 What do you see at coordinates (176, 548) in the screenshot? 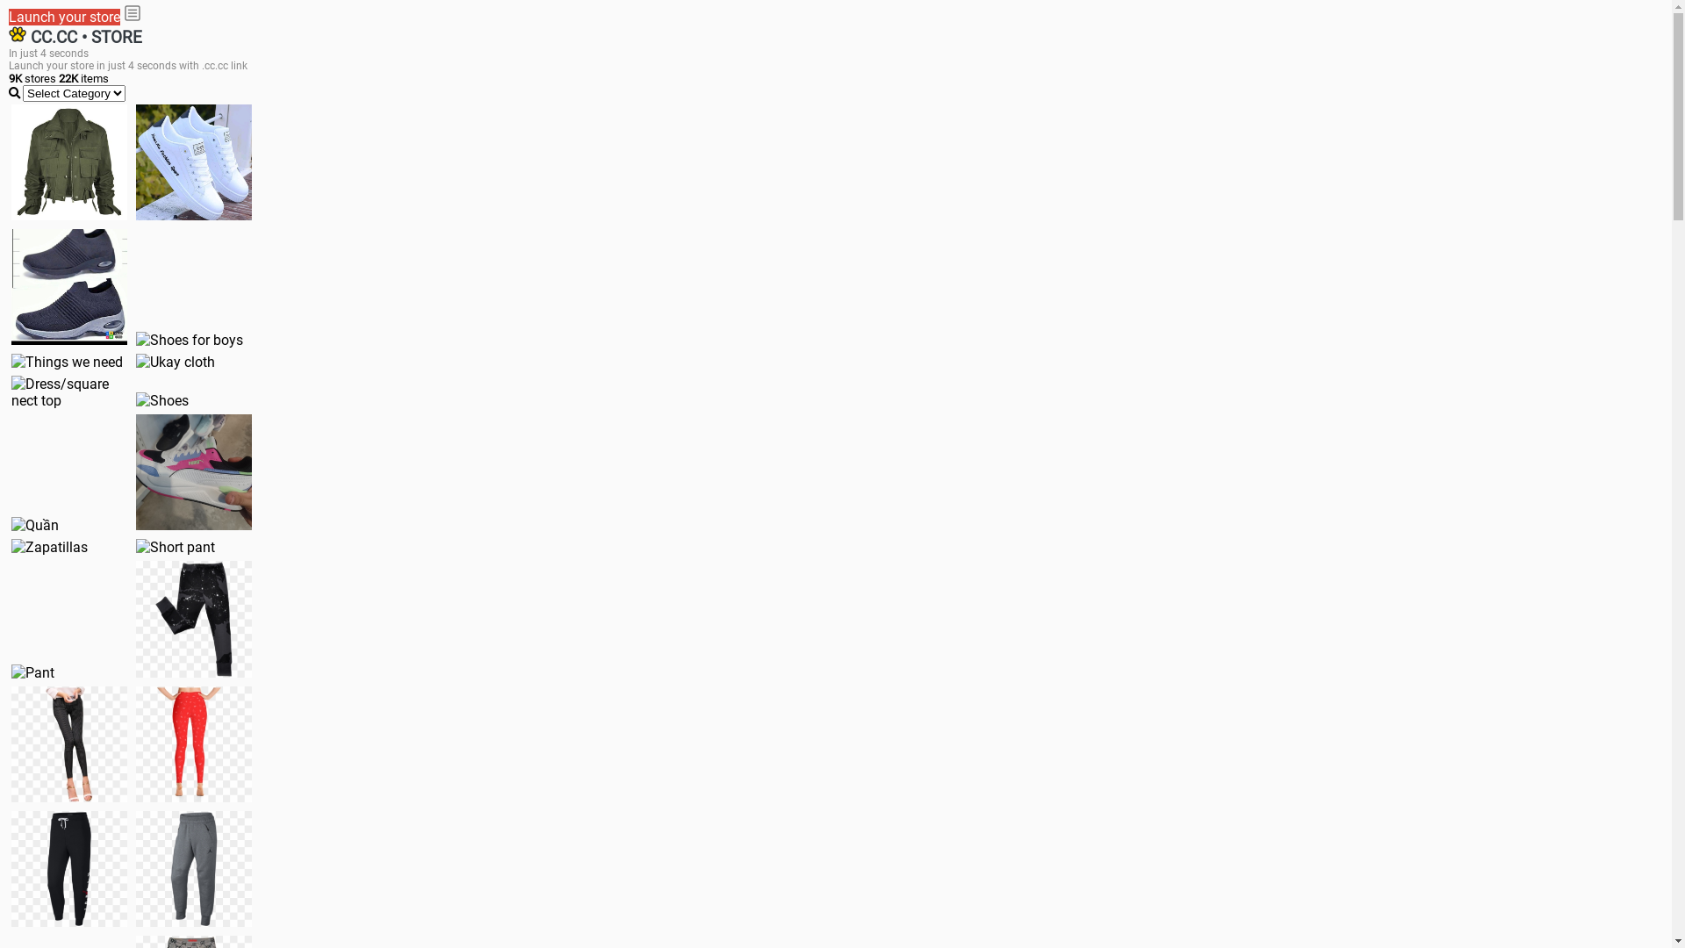
I see `Short pant` at bounding box center [176, 548].